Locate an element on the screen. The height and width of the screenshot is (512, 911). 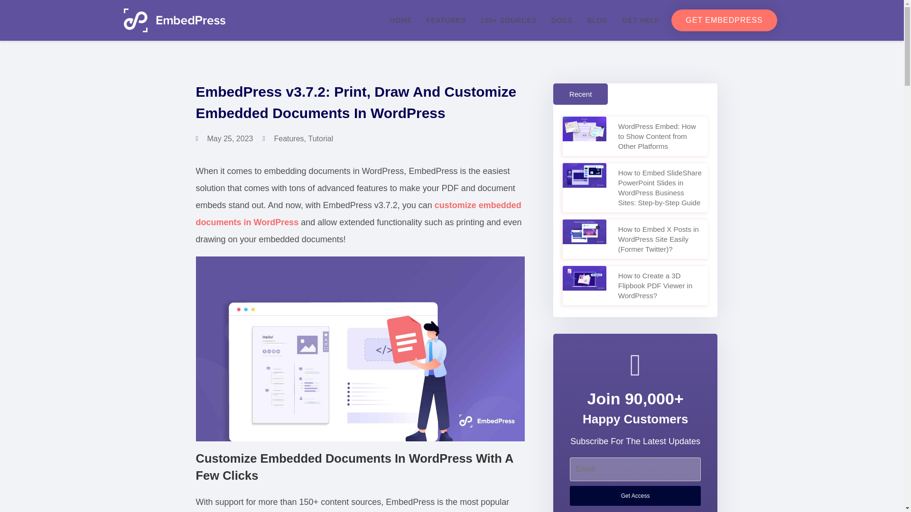
GET HELP is located at coordinates (641, 20).